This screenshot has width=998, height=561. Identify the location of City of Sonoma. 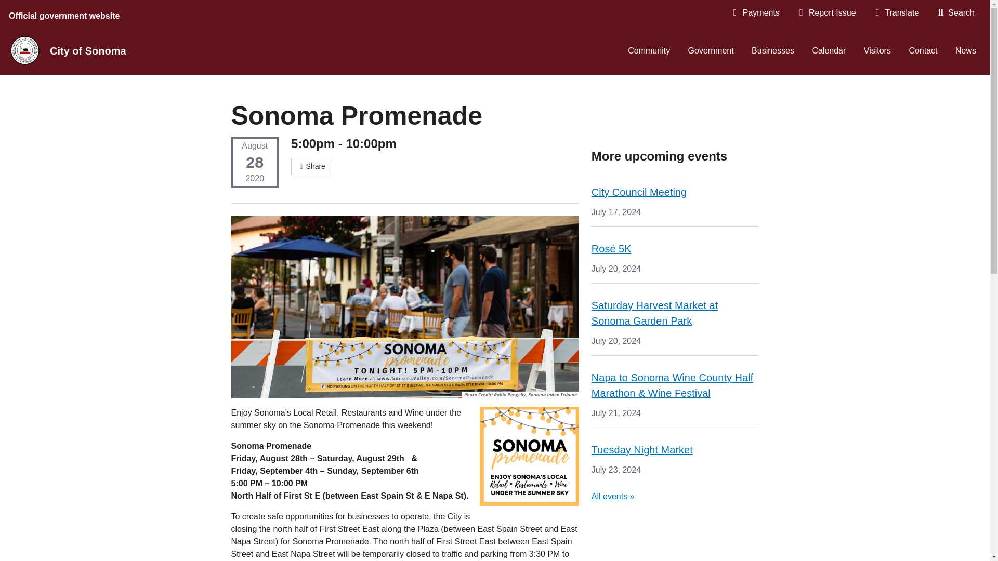
(91, 51).